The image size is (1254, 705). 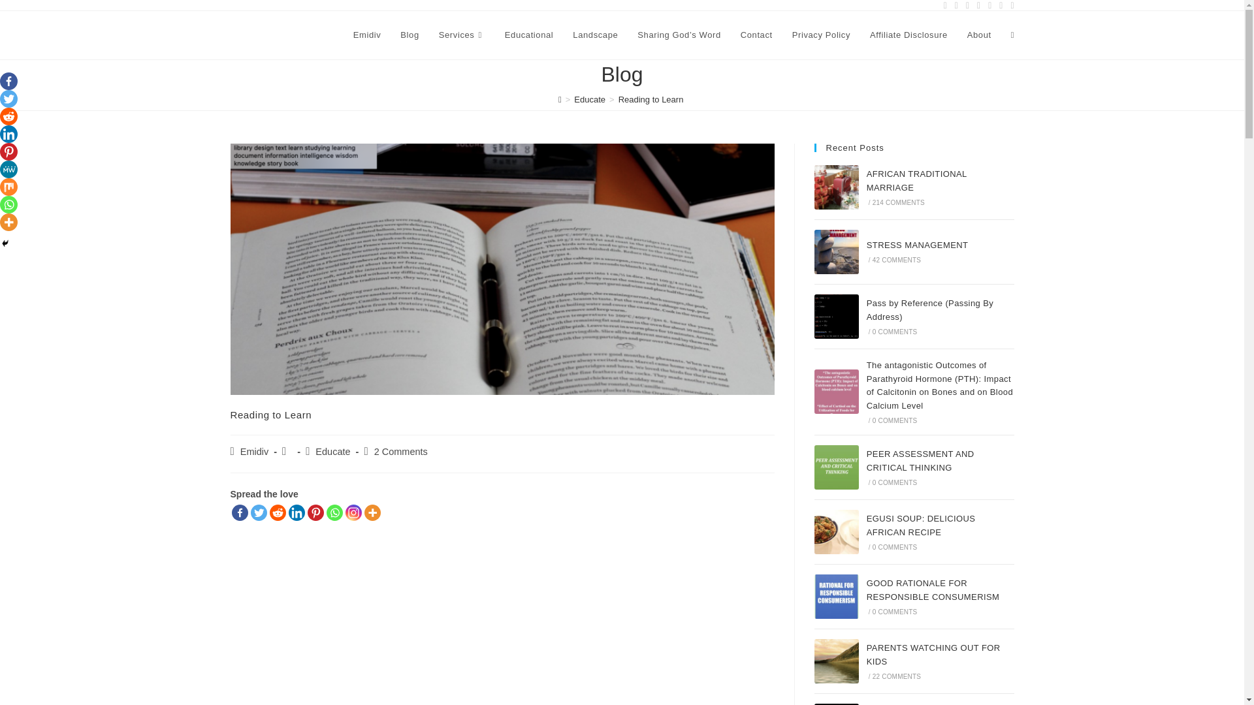 I want to click on Educate, so click(x=590, y=99).